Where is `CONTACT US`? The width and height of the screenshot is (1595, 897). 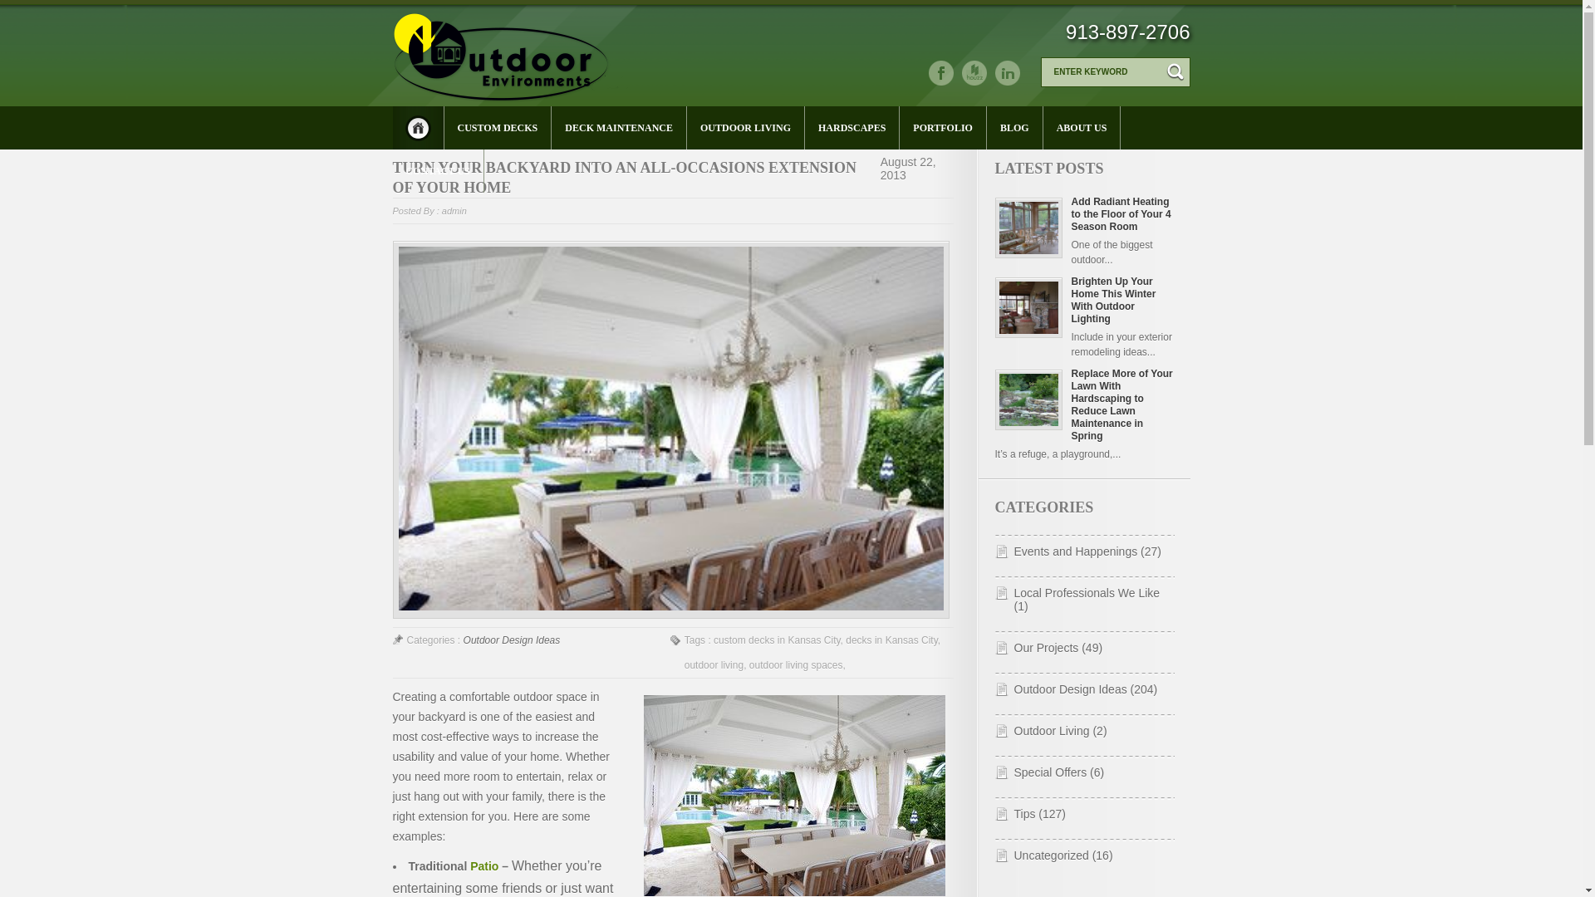
CONTACT US is located at coordinates (437, 171).